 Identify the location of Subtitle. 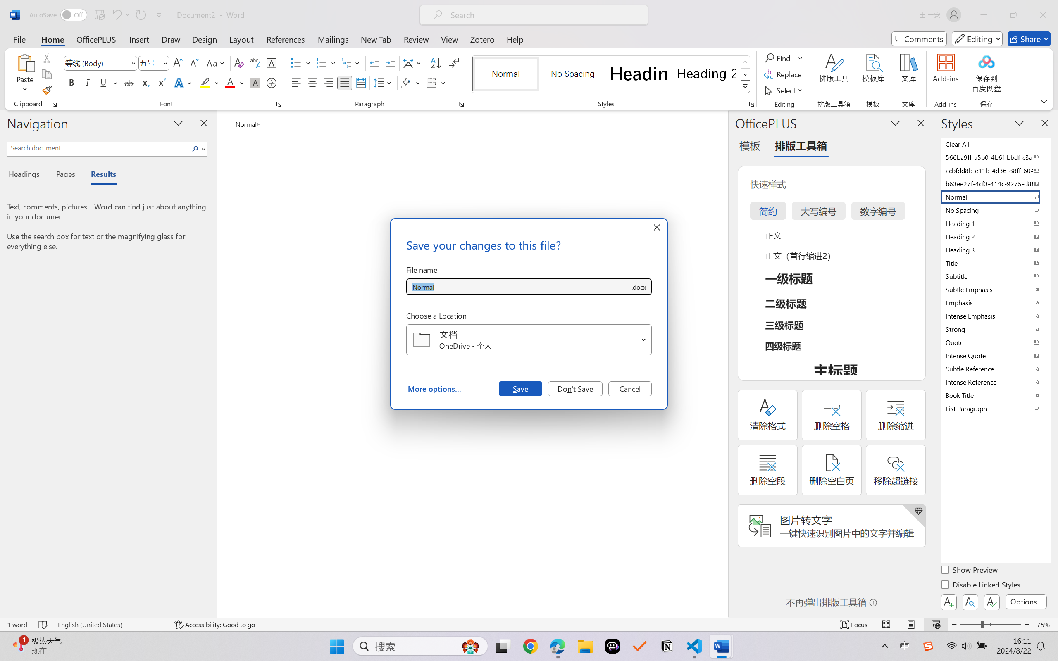
(995, 276).